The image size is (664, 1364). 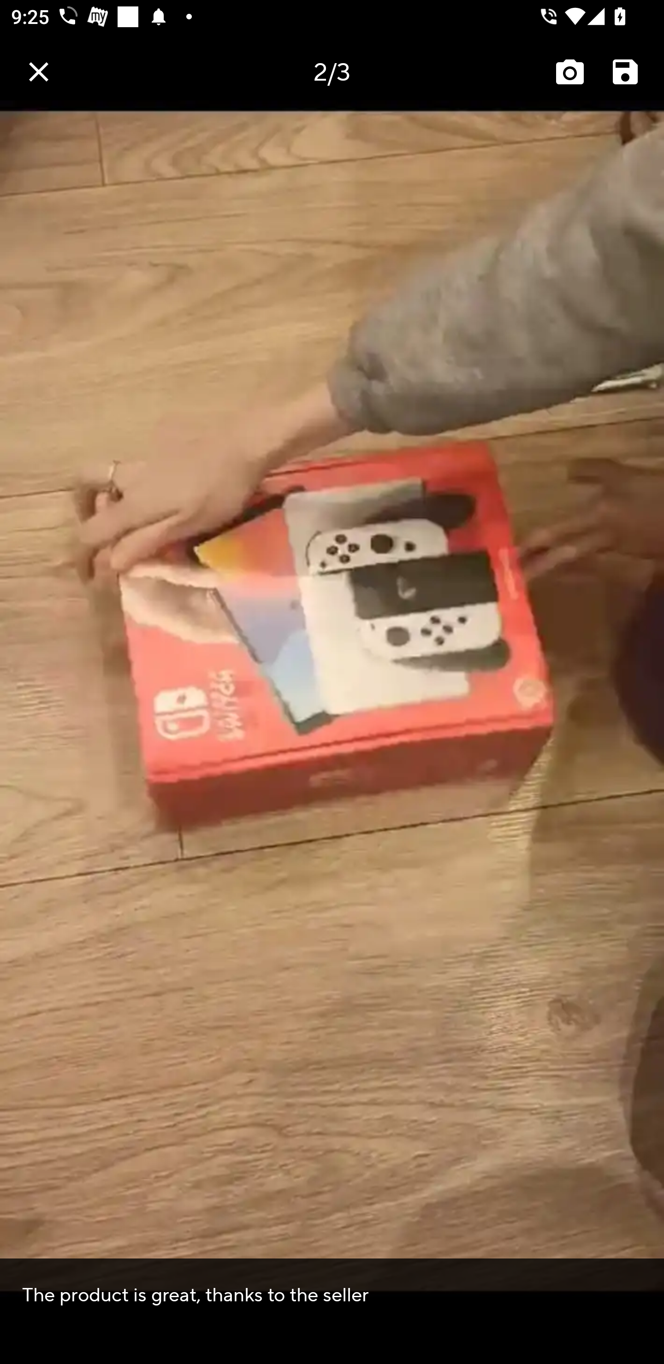 I want to click on The product is great, thanks to the seller, so click(x=332, y=1294).